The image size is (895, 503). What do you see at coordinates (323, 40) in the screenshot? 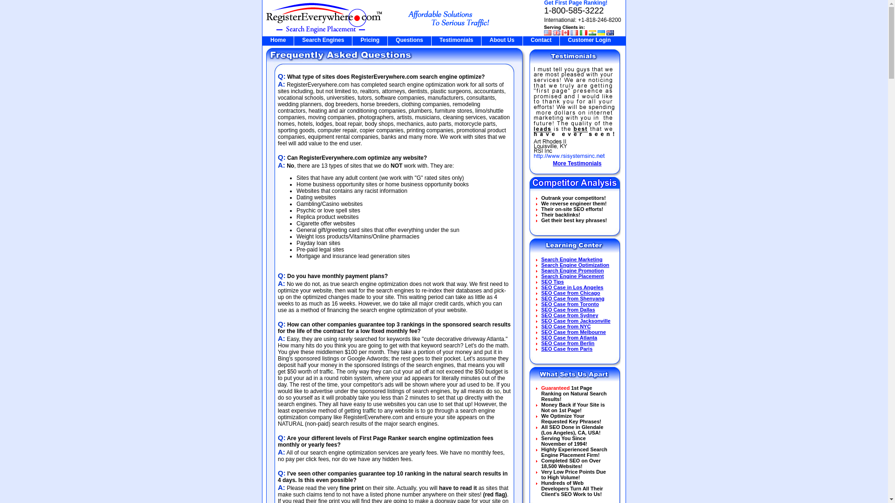
I see `Search Engines` at bounding box center [323, 40].